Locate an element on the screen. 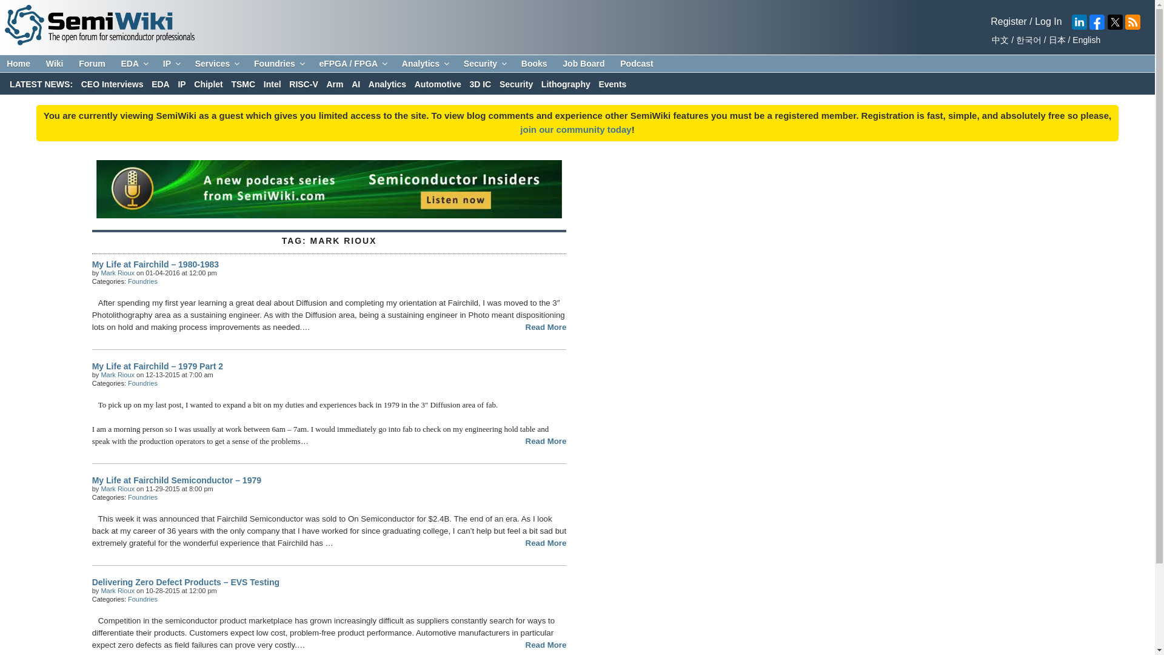 The width and height of the screenshot is (1164, 655). Home is located at coordinates (18, 64).